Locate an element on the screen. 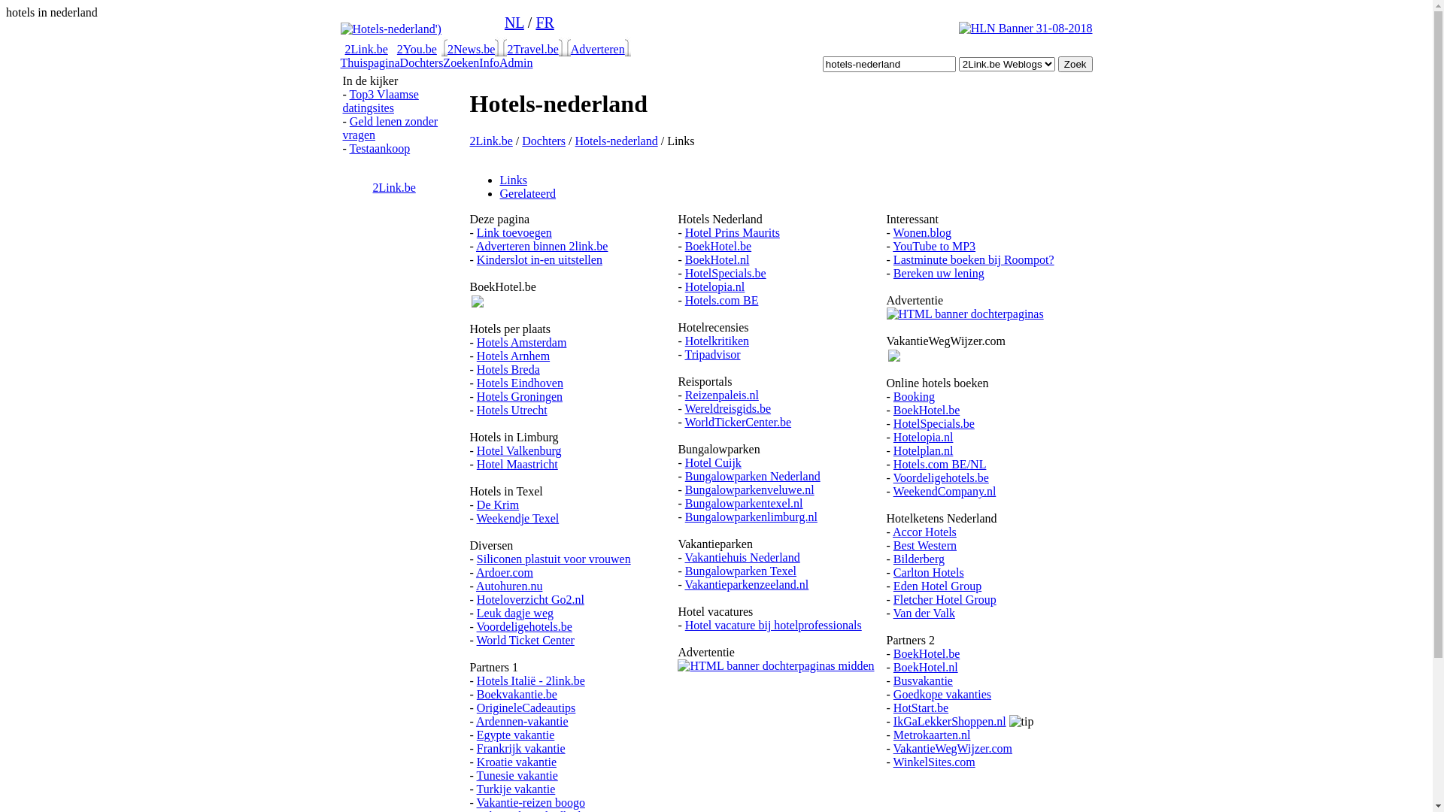 The width and height of the screenshot is (1444, 812). Testaankoop is located at coordinates (381, 149).